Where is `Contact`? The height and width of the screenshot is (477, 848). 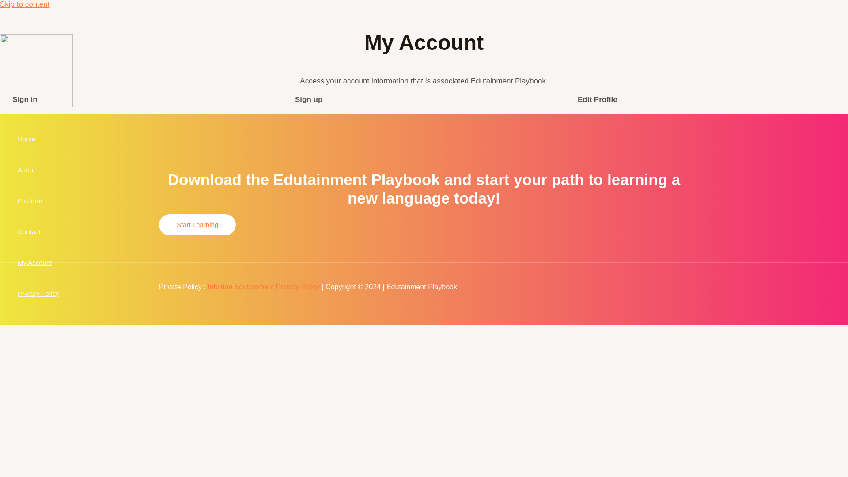
Contact is located at coordinates (38, 232).